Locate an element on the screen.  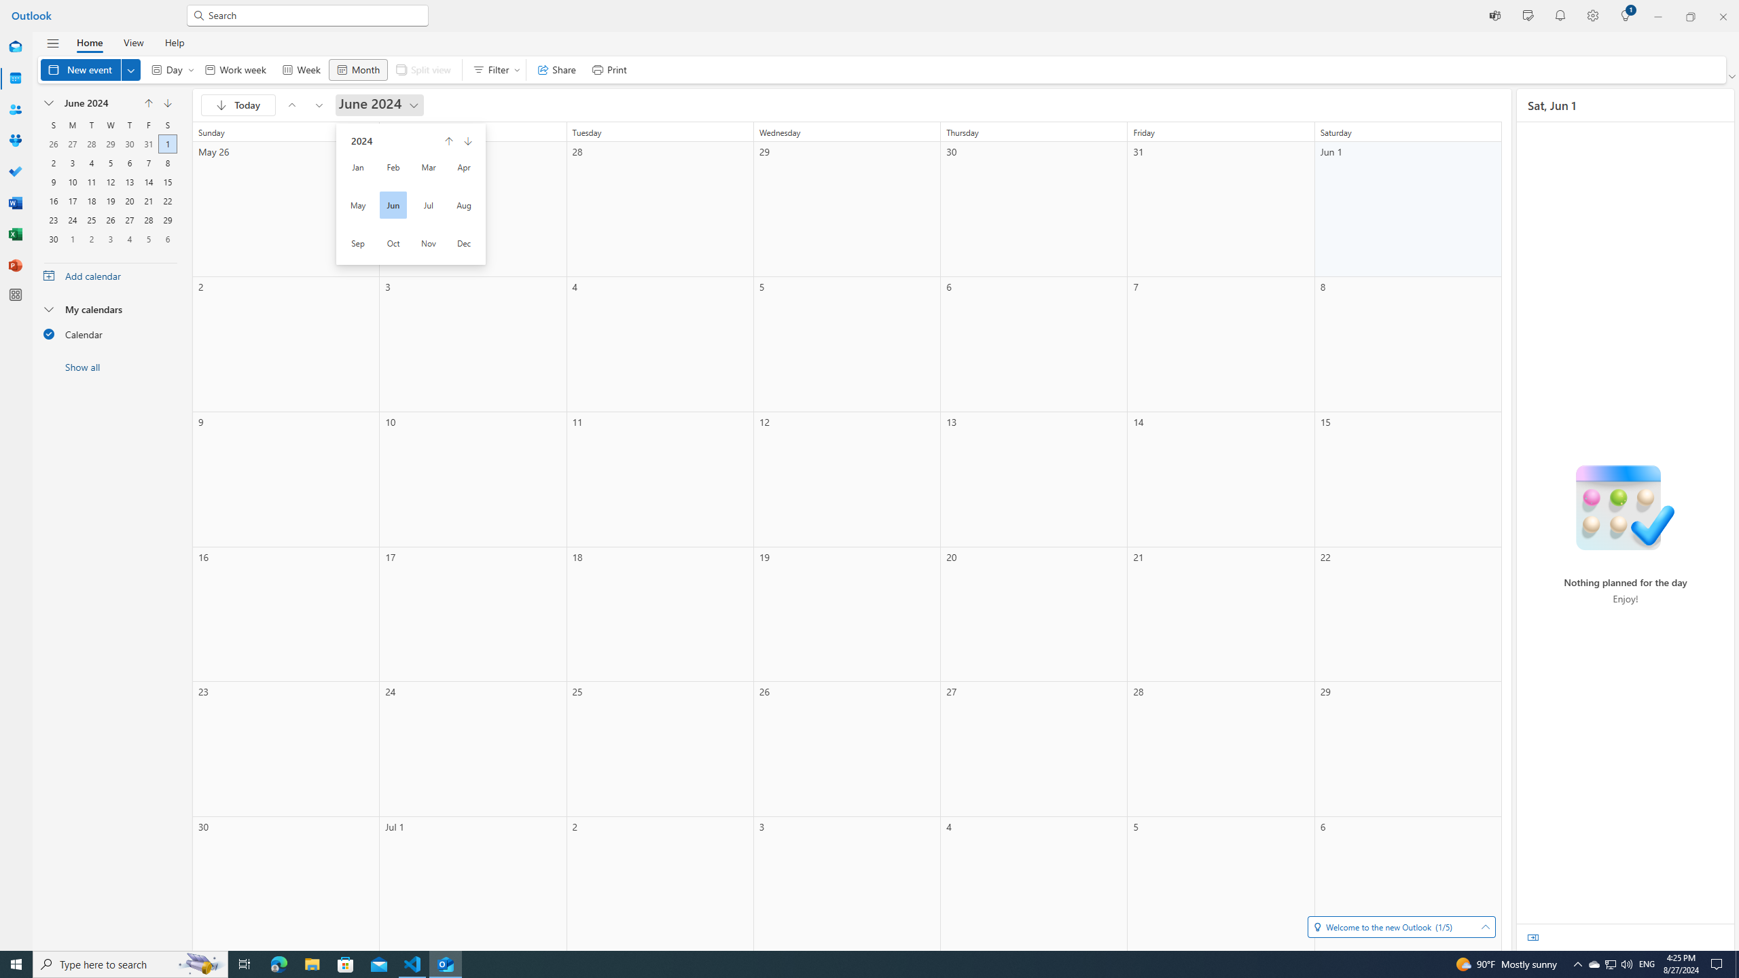
Split view is located at coordinates (423, 69).